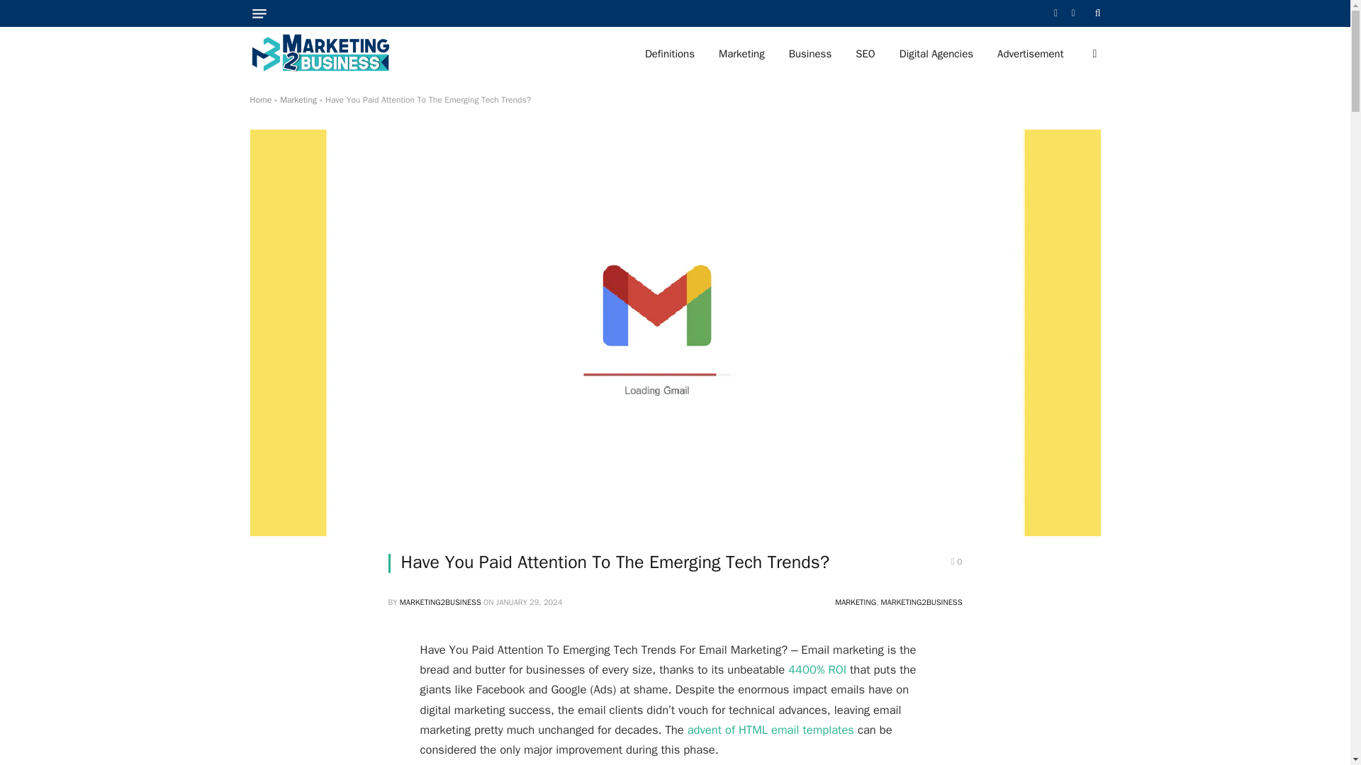 This screenshot has width=1361, height=765. Describe the element at coordinates (1030, 54) in the screenshot. I see `Advertisement` at that location.